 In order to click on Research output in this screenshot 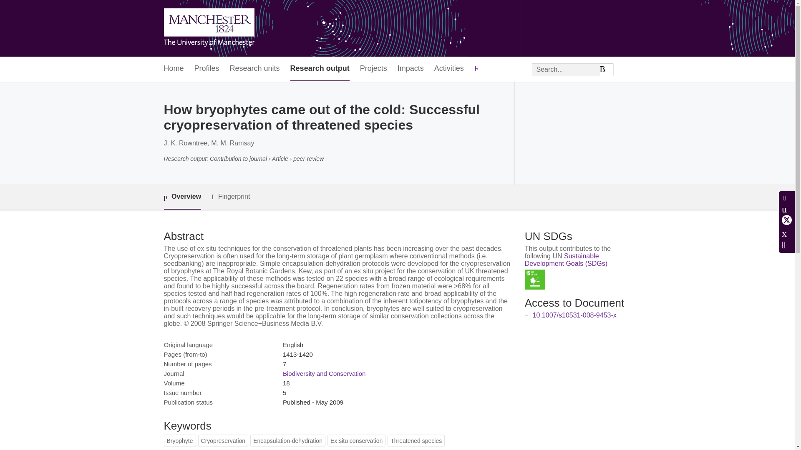, I will do `click(320, 69)`.